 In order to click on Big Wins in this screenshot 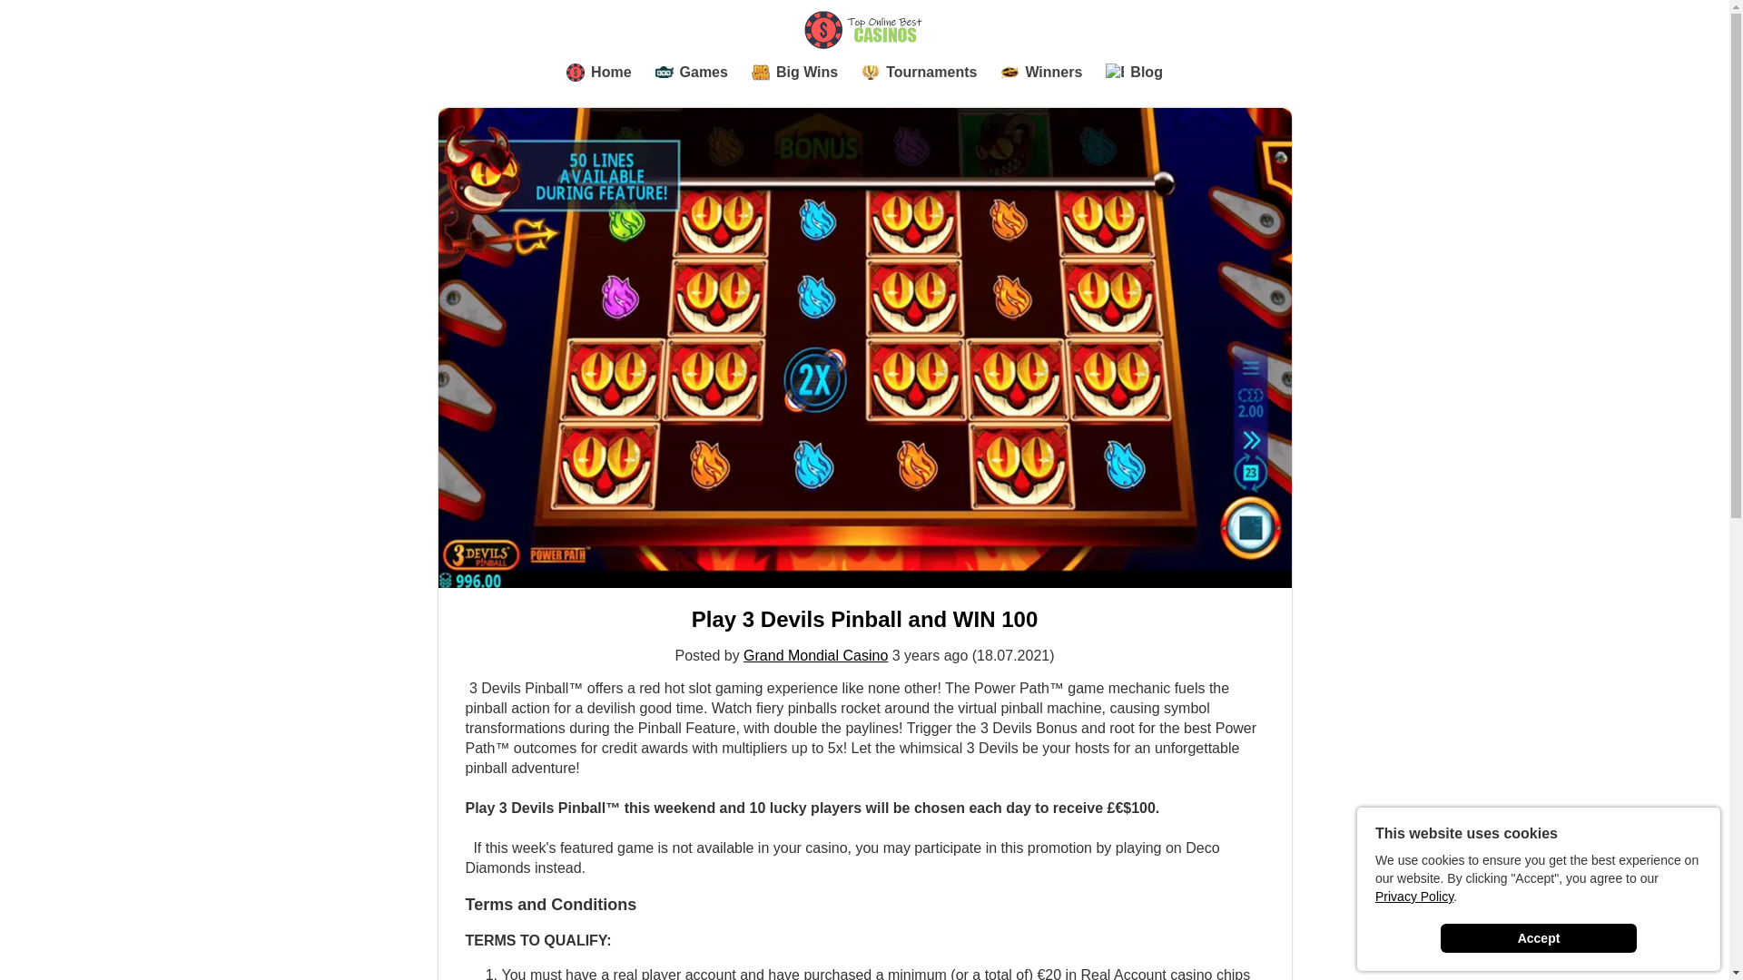, I will do `click(794, 73)`.